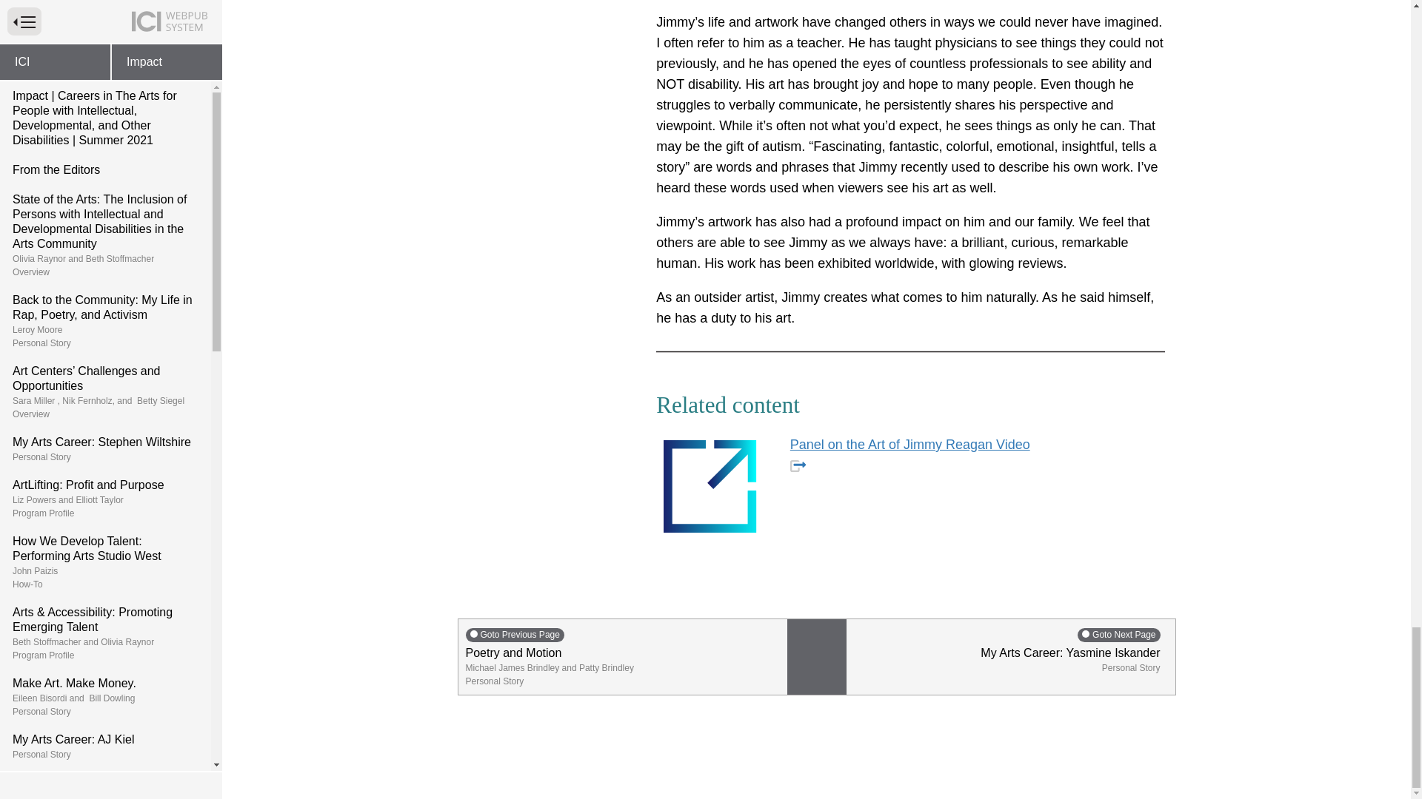 This screenshot has width=1422, height=799. What do you see at coordinates (798, 466) in the screenshot?
I see `Opens an external site or resource` at bounding box center [798, 466].